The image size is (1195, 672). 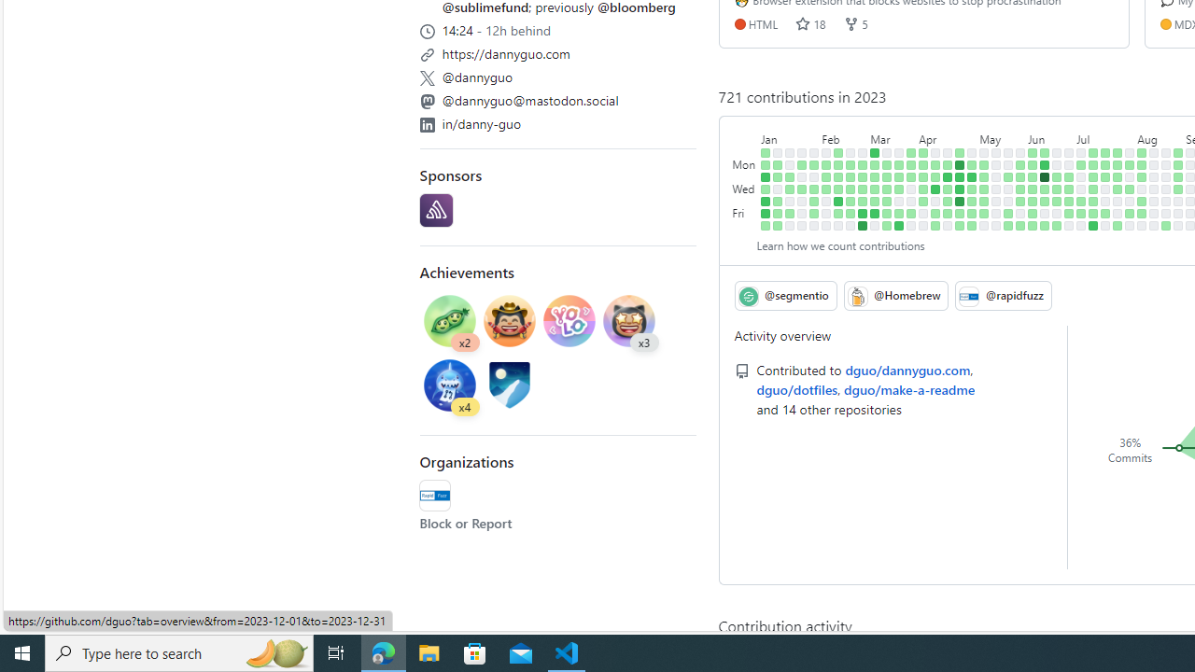 I want to click on 2 contributions on June 10th., so click(x=1033, y=225).